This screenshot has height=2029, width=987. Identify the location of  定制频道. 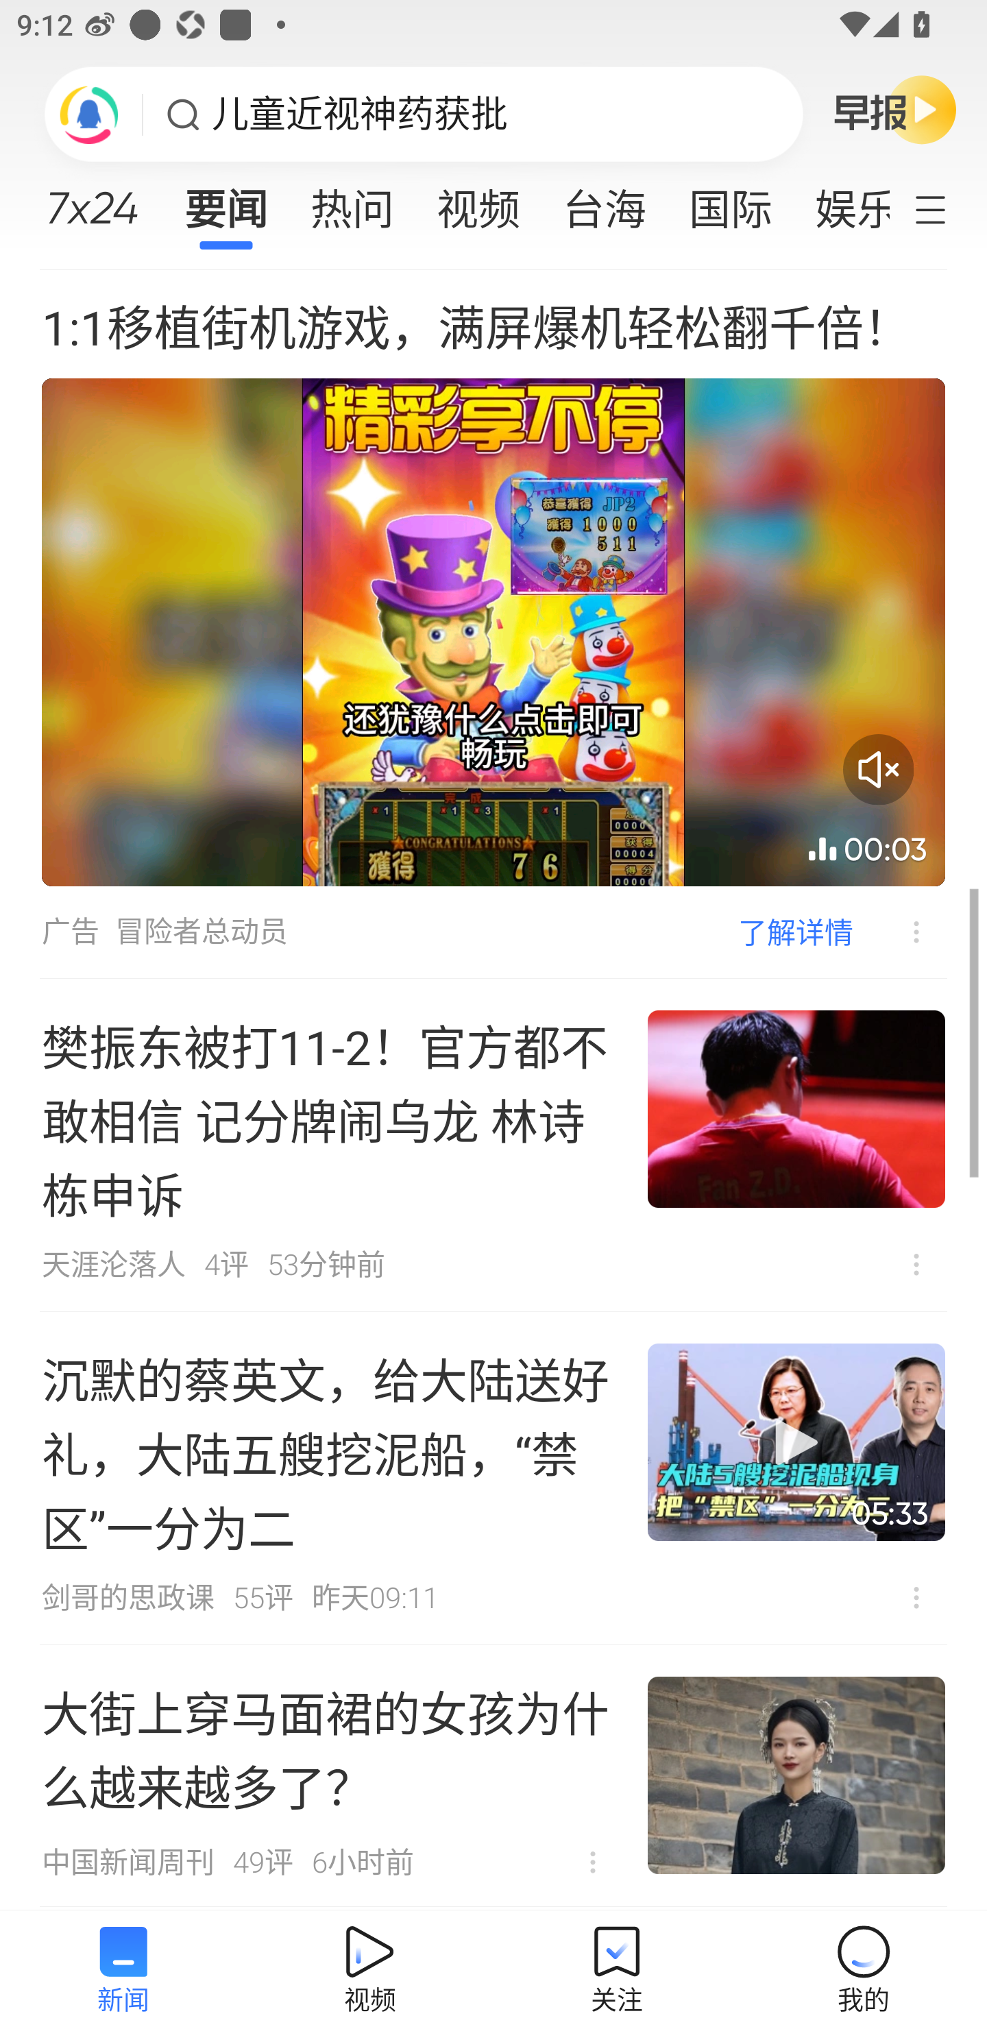
(946, 208).